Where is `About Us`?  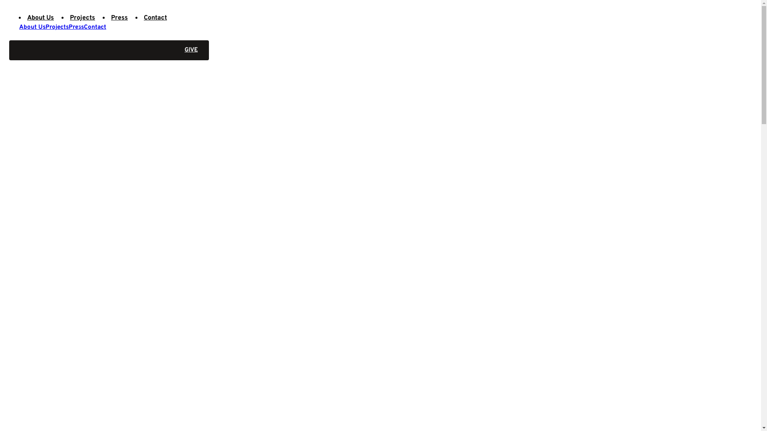 About Us is located at coordinates (32, 27).